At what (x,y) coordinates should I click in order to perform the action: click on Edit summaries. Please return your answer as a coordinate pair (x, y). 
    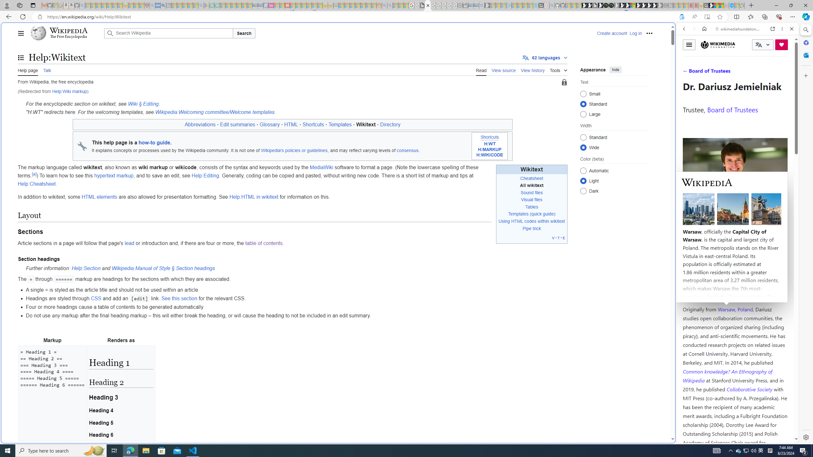
    Looking at the image, I should click on (238, 124).